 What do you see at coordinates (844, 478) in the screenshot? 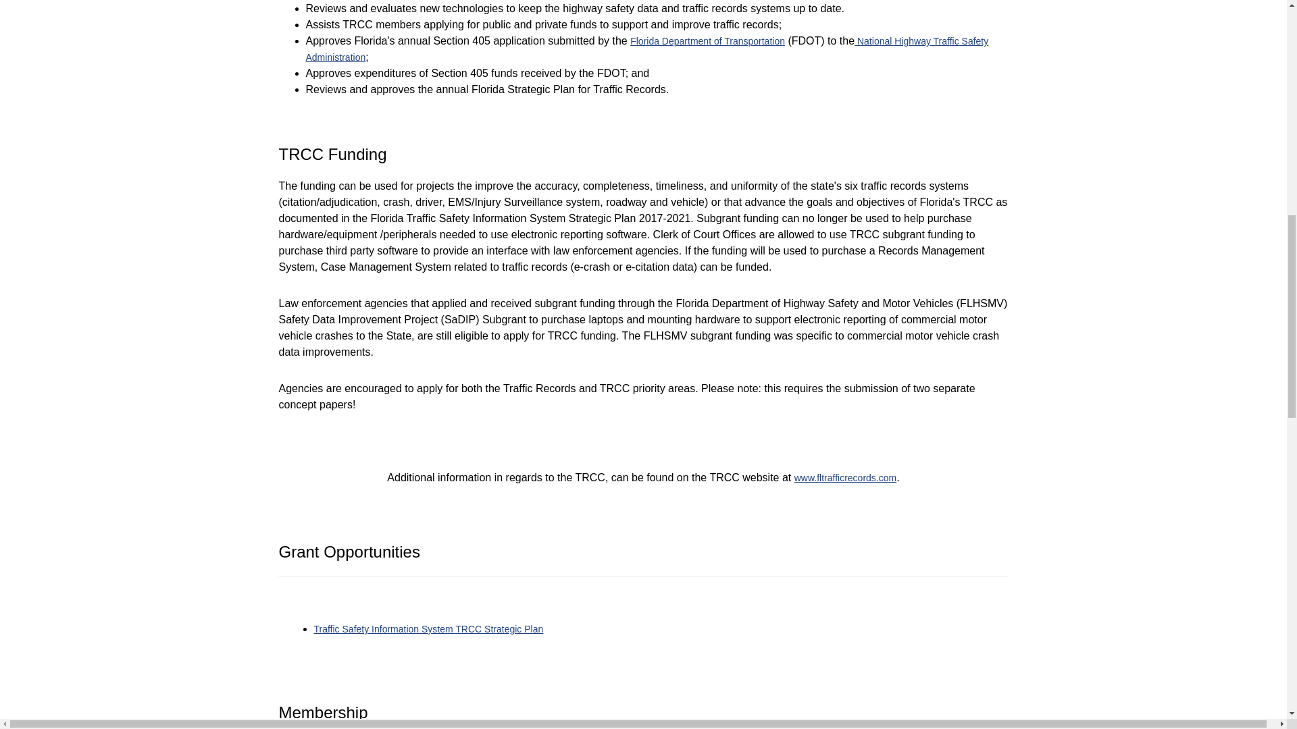
I see `www.fltrafficrecords.com` at bounding box center [844, 478].